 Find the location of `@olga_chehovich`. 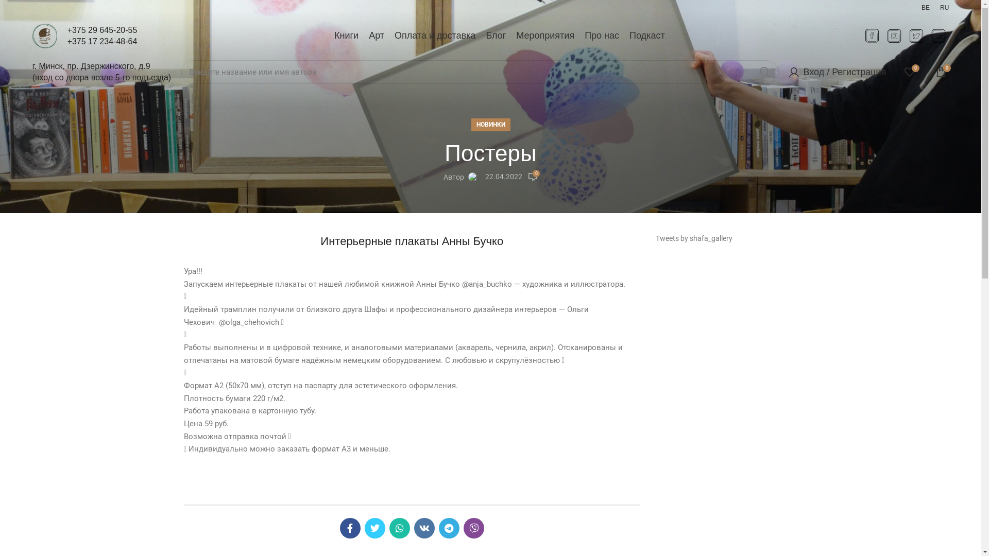

@olga_chehovich is located at coordinates (248, 322).